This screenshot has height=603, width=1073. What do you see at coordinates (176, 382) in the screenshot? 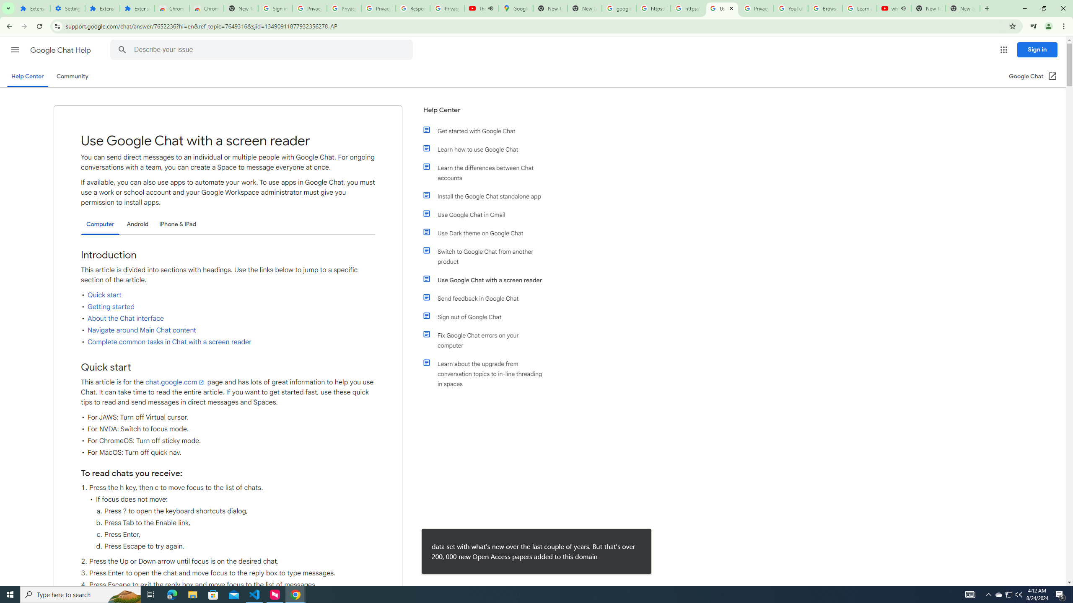
I see `chat.google.com` at bounding box center [176, 382].